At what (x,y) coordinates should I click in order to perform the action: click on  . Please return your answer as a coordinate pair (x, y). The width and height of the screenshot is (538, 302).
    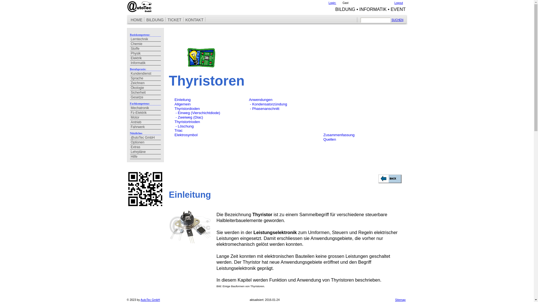
    Looking at the image, I should click on (169, 162).